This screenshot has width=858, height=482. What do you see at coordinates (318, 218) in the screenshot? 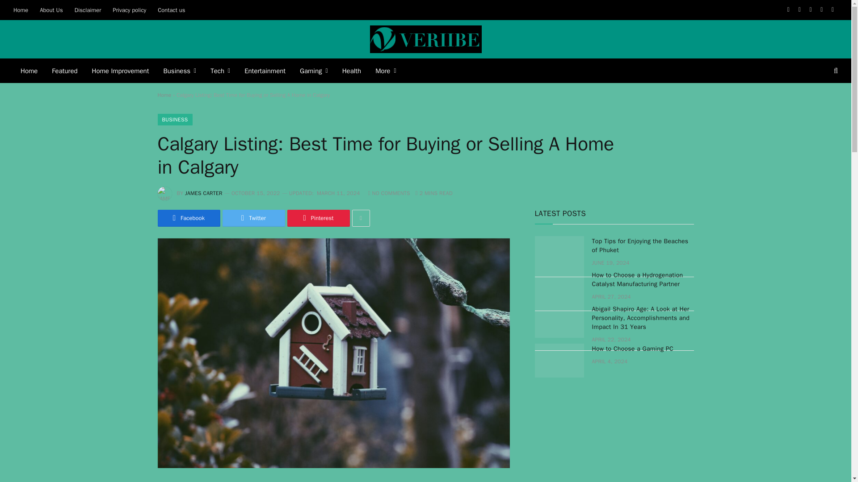
I see `Share on Pinterest` at bounding box center [318, 218].